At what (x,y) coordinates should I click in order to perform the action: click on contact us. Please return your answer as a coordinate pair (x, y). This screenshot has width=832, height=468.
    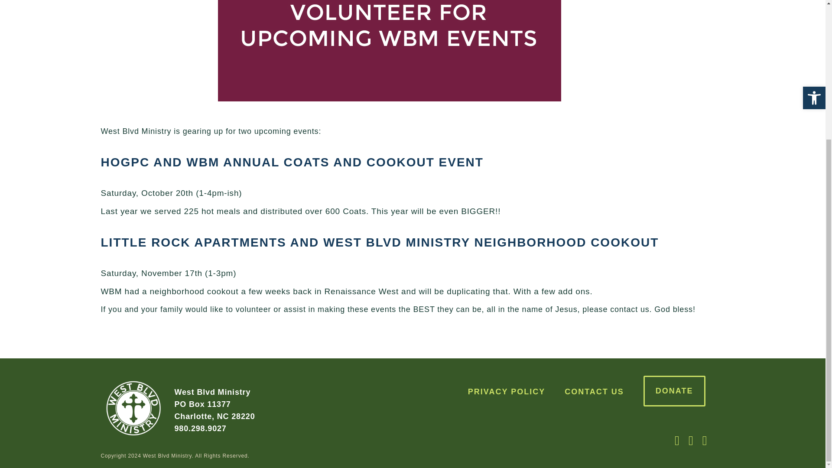
    Looking at the image, I should click on (629, 309).